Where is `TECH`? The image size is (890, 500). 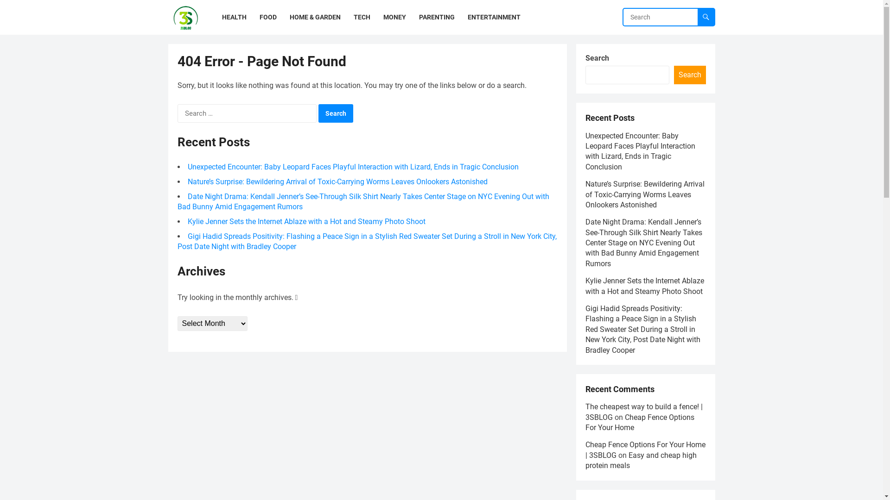 TECH is located at coordinates (362, 18).